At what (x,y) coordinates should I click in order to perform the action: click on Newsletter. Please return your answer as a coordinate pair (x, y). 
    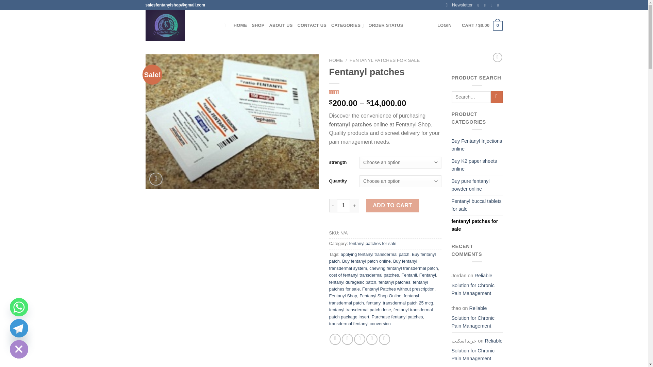
    Looking at the image, I should click on (459, 5).